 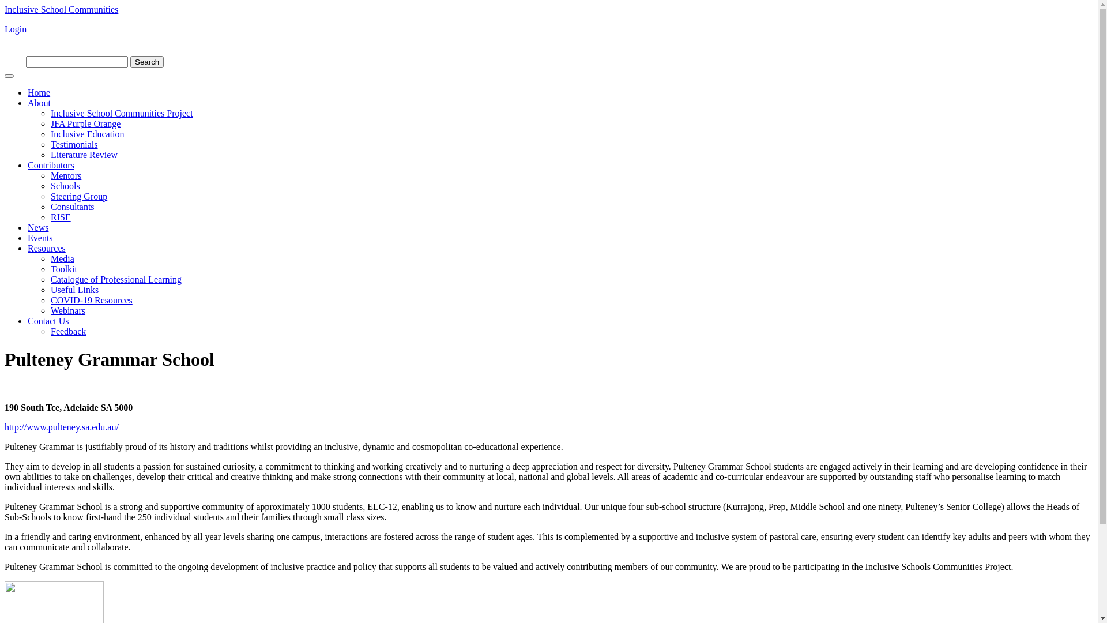 I want to click on Useful Links, so click(x=75, y=290).